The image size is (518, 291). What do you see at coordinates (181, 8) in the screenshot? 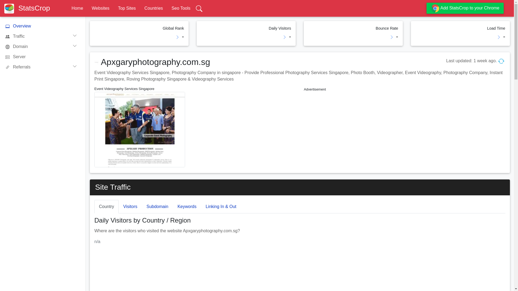
I see `Free Seo Tools` at bounding box center [181, 8].